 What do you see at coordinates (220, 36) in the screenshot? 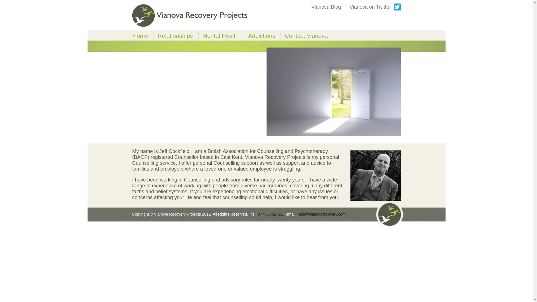
I see `Mental Health` at bounding box center [220, 36].